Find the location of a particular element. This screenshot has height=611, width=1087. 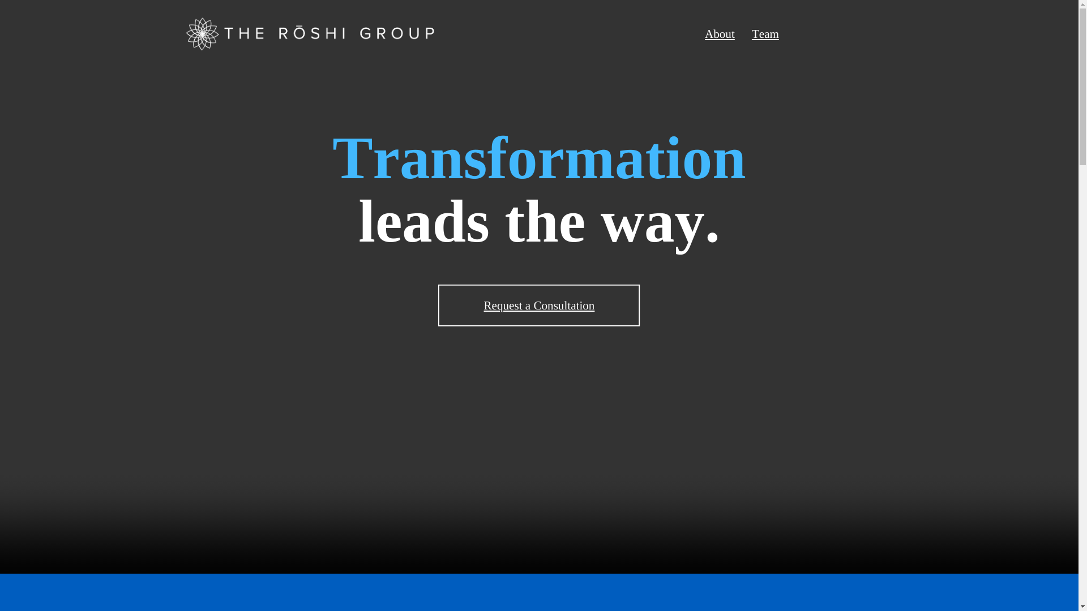

About is located at coordinates (719, 34).